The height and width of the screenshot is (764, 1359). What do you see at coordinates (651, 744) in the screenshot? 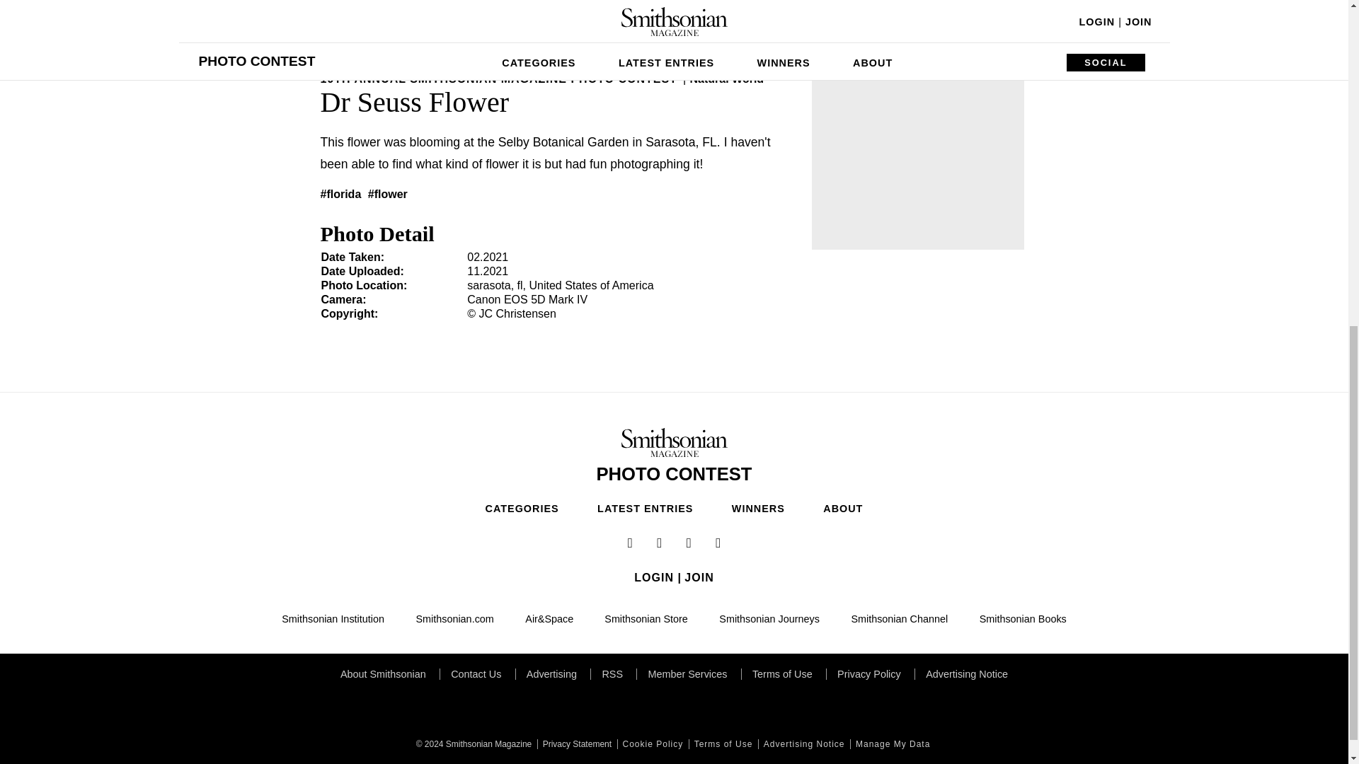
I see `Cookie Policy` at bounding box center [651, 744].